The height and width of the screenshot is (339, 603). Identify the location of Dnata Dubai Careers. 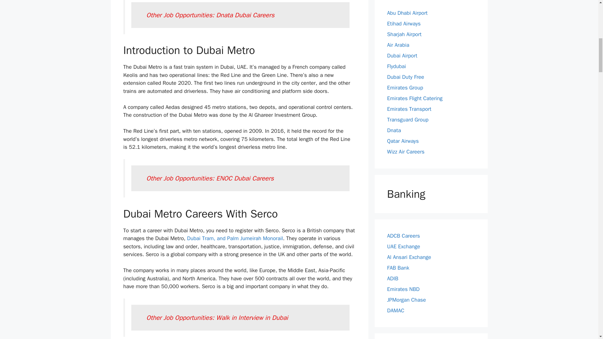
(245, 15).